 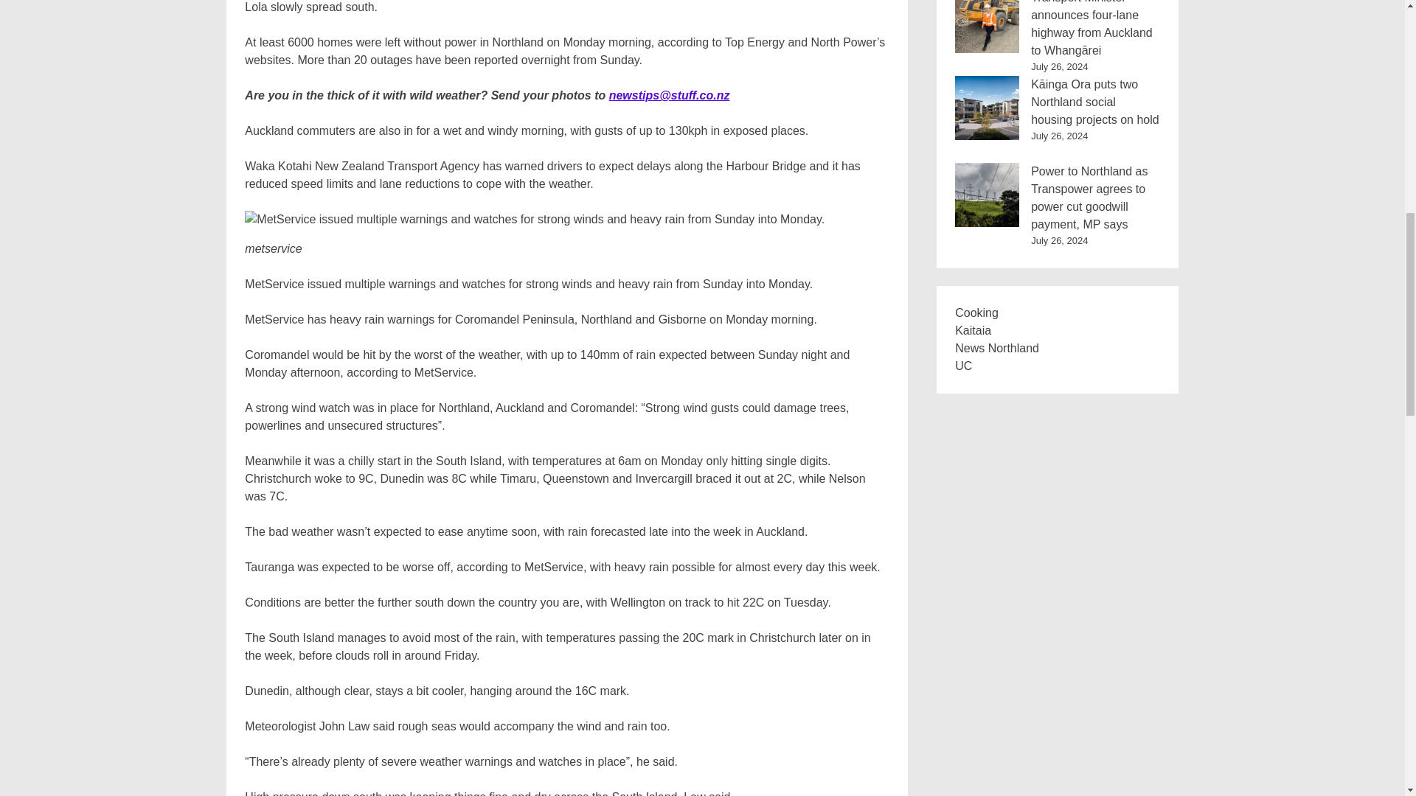 What do you see at coordinates (976, 313) in the screenshot?
I see `Cooking` at bounding box center [976, 313].